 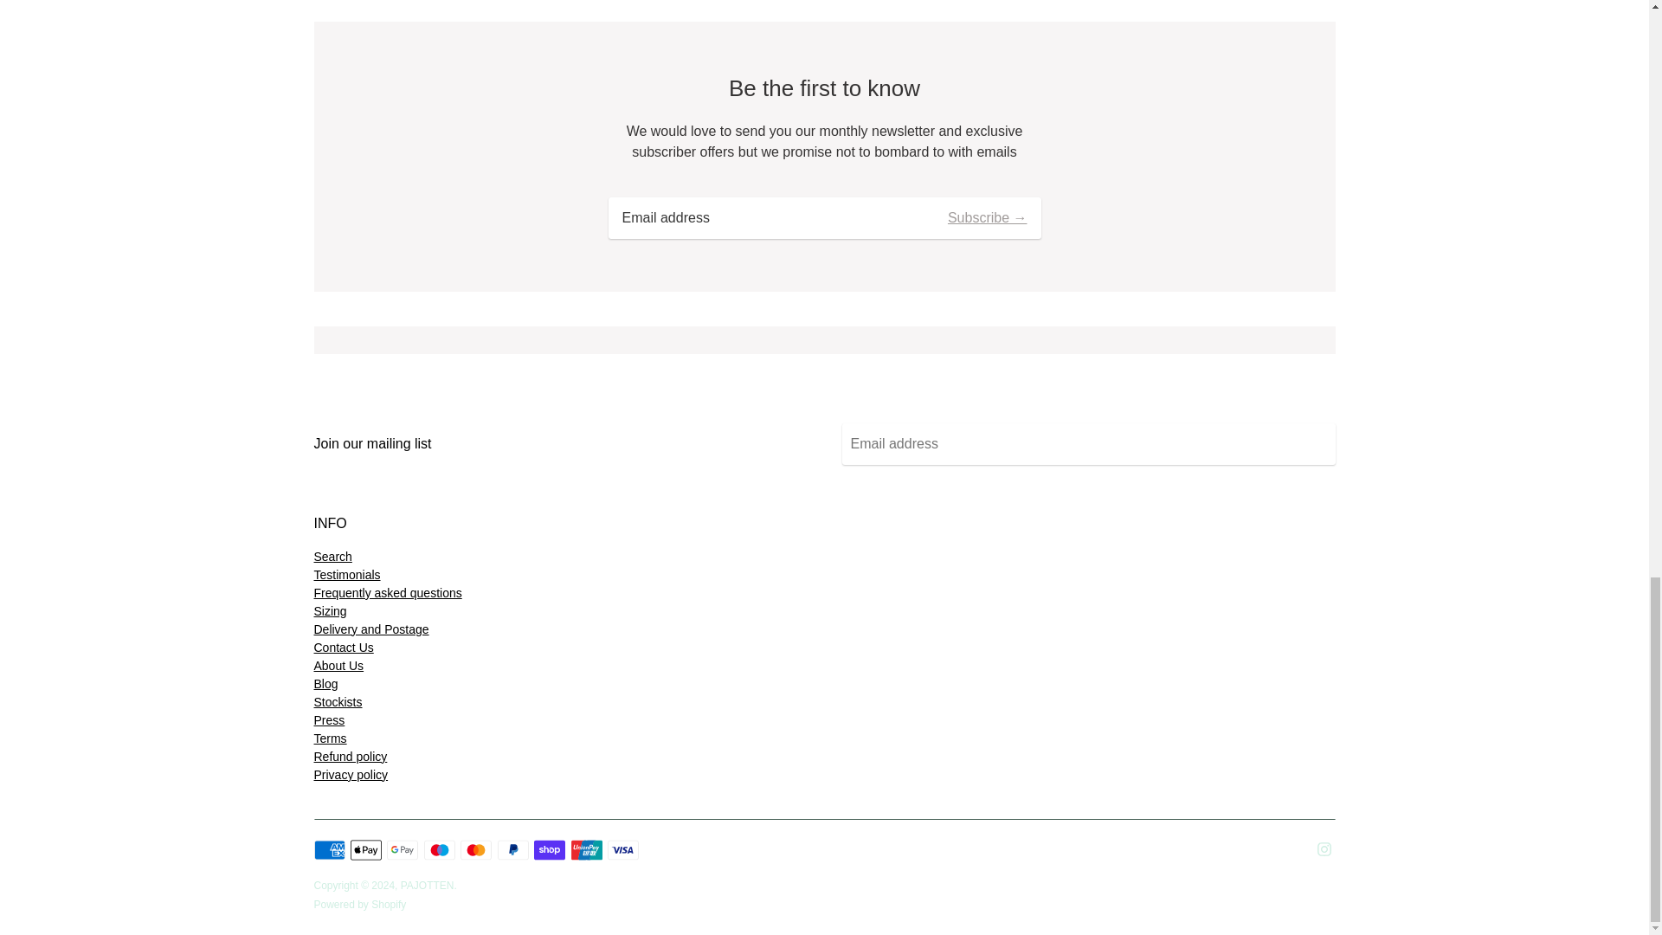 I want to click on Google Pay, so click(x=403, y=849).